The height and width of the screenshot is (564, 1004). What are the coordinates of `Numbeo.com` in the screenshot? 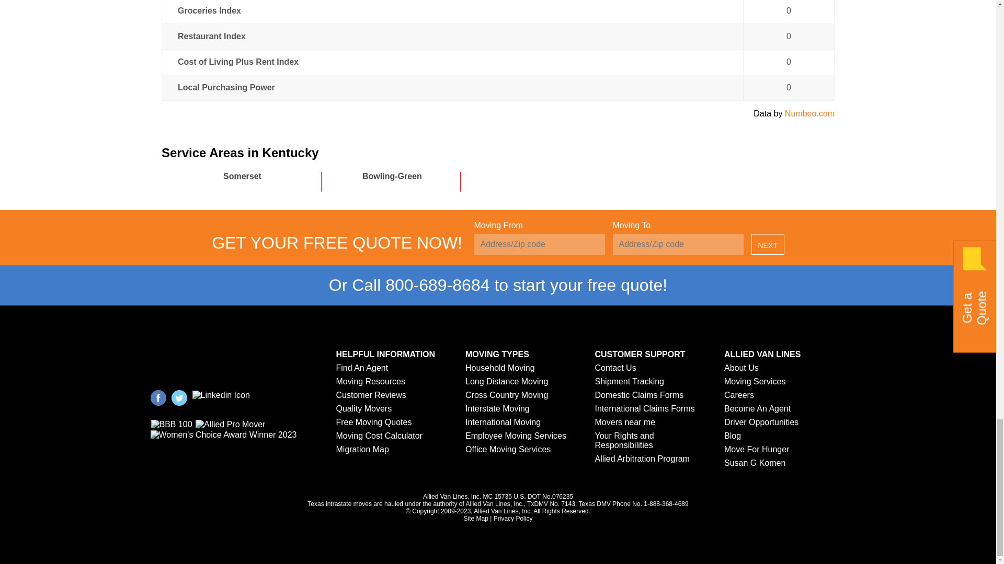 It's located at (809, 113).